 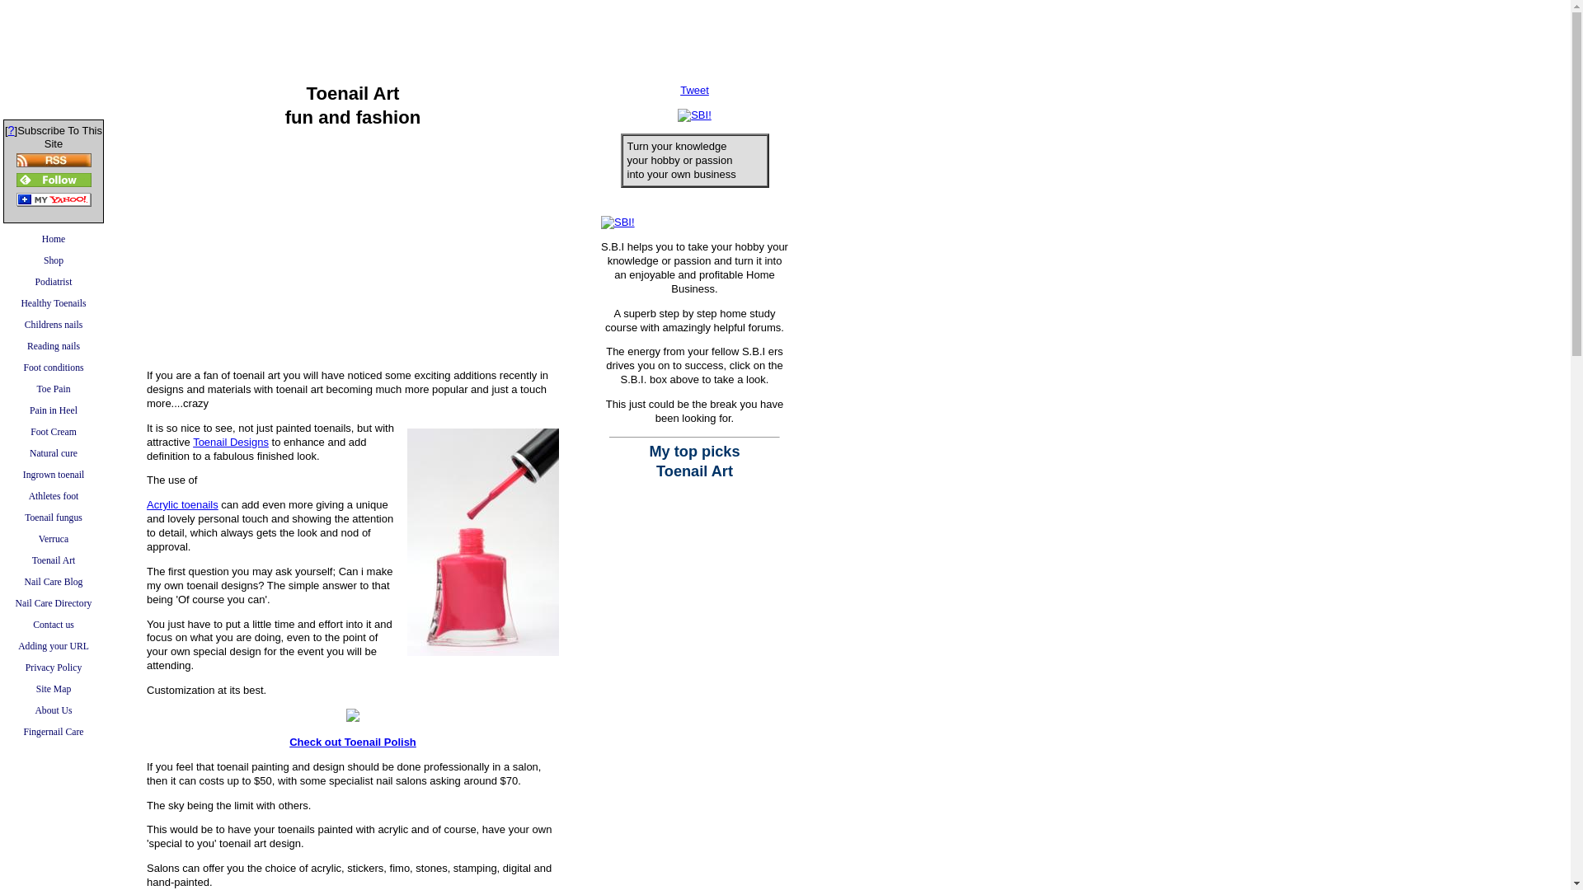 What do you see at coordinates (54, 304) in the screenshot?
I see `Healthy Toenails` at bounding box center [54, 304].